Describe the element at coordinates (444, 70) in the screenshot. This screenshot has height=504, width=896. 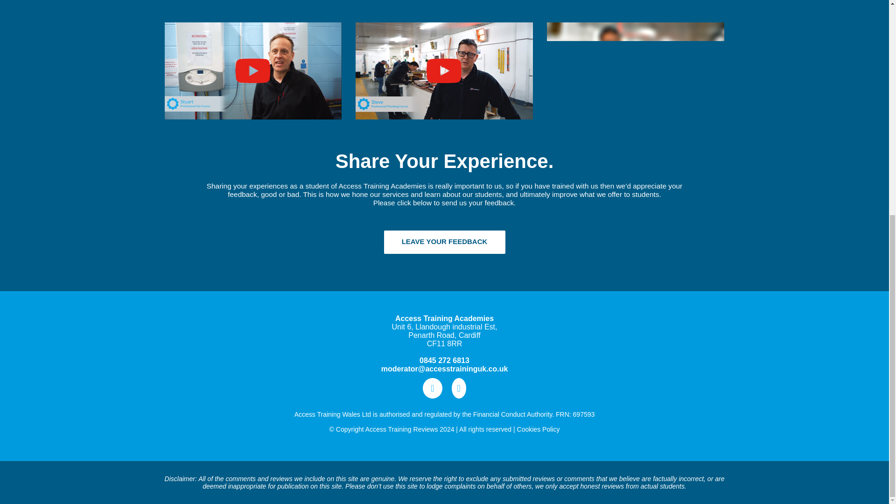
I see `Plumbing Review - Steve` at that location.